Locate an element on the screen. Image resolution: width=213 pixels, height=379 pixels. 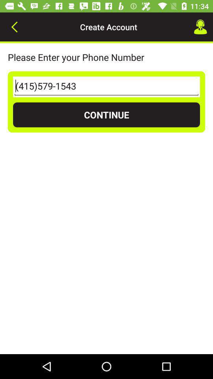
turn off the icon above the continue item is located at coordinates (106, 87).